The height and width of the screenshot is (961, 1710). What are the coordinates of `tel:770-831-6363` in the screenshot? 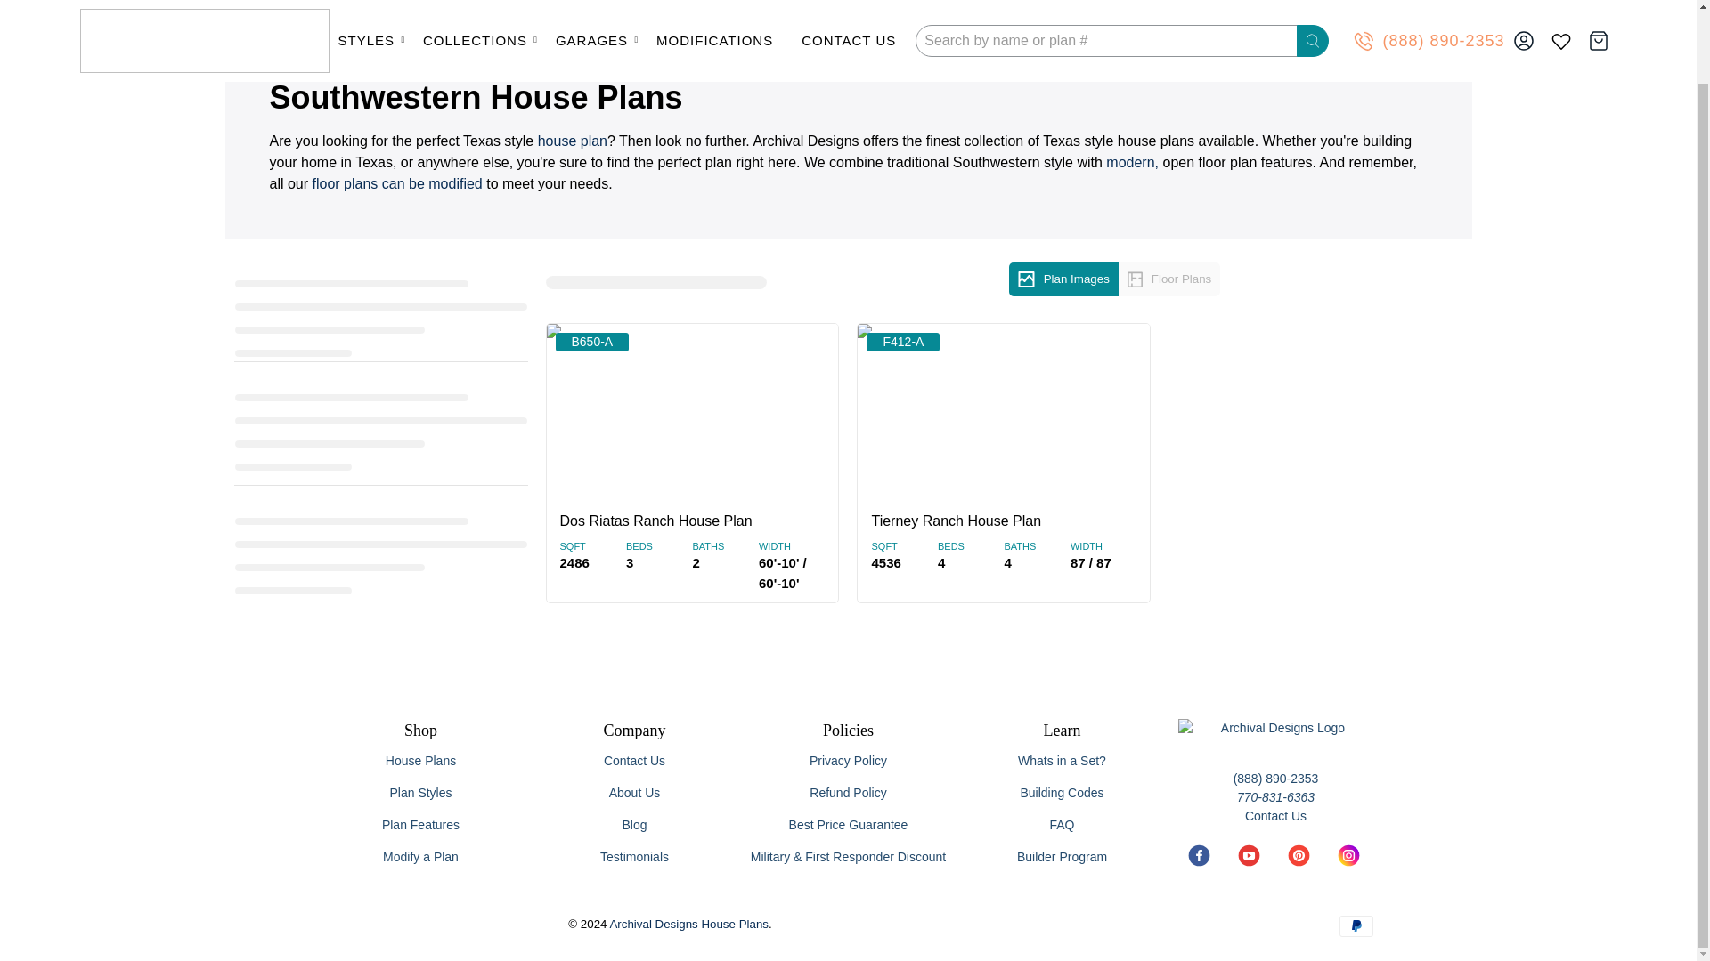 It's located at (1275, 796).